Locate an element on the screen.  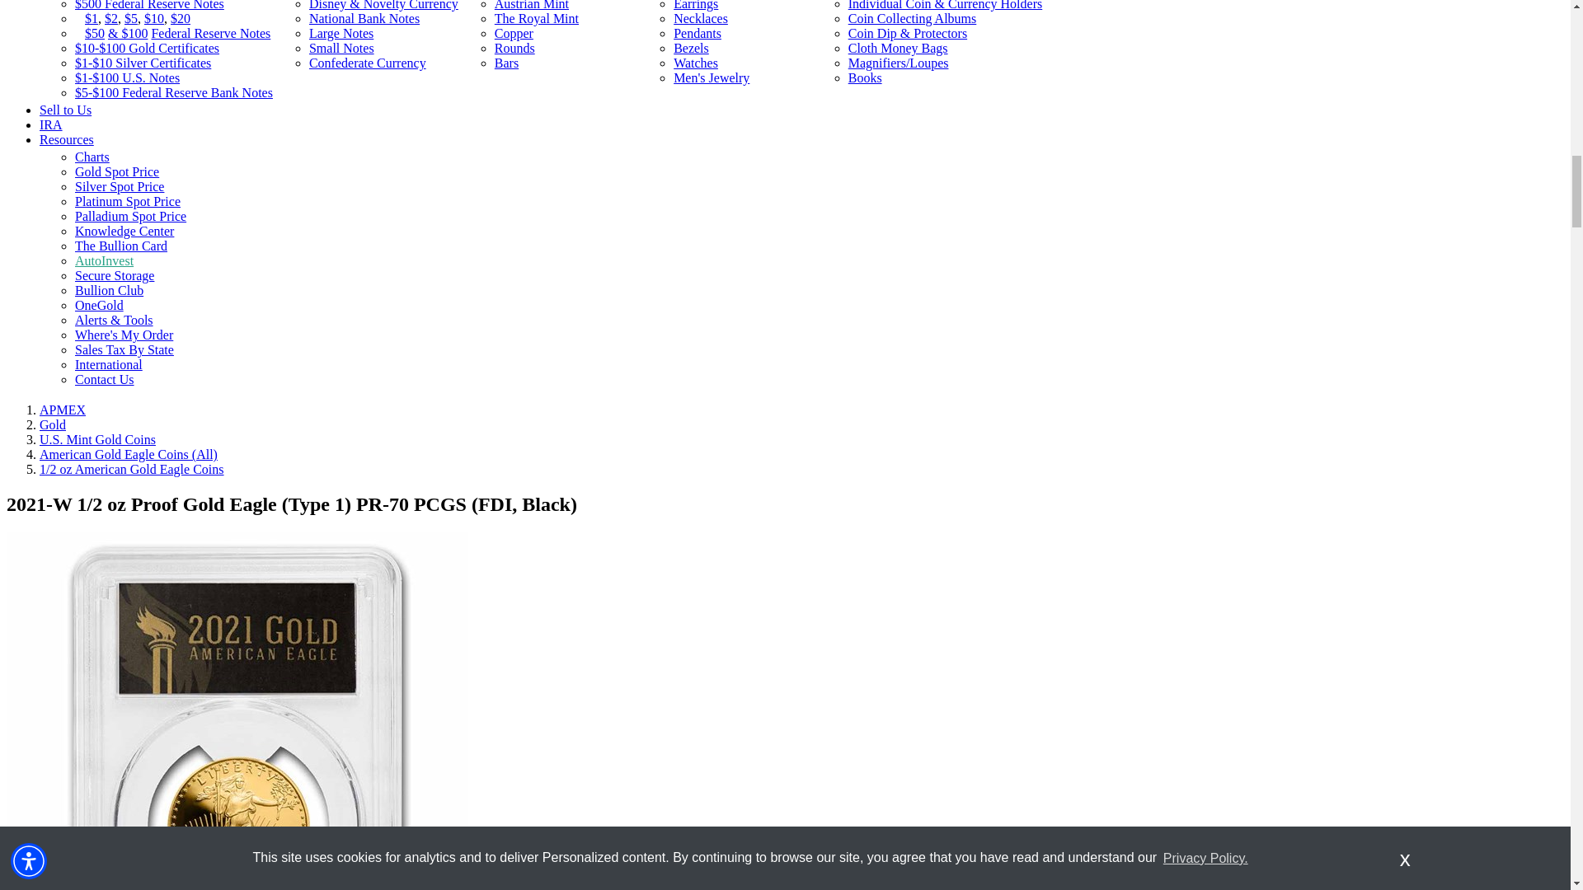
Home is located at coordinates (63, 410).